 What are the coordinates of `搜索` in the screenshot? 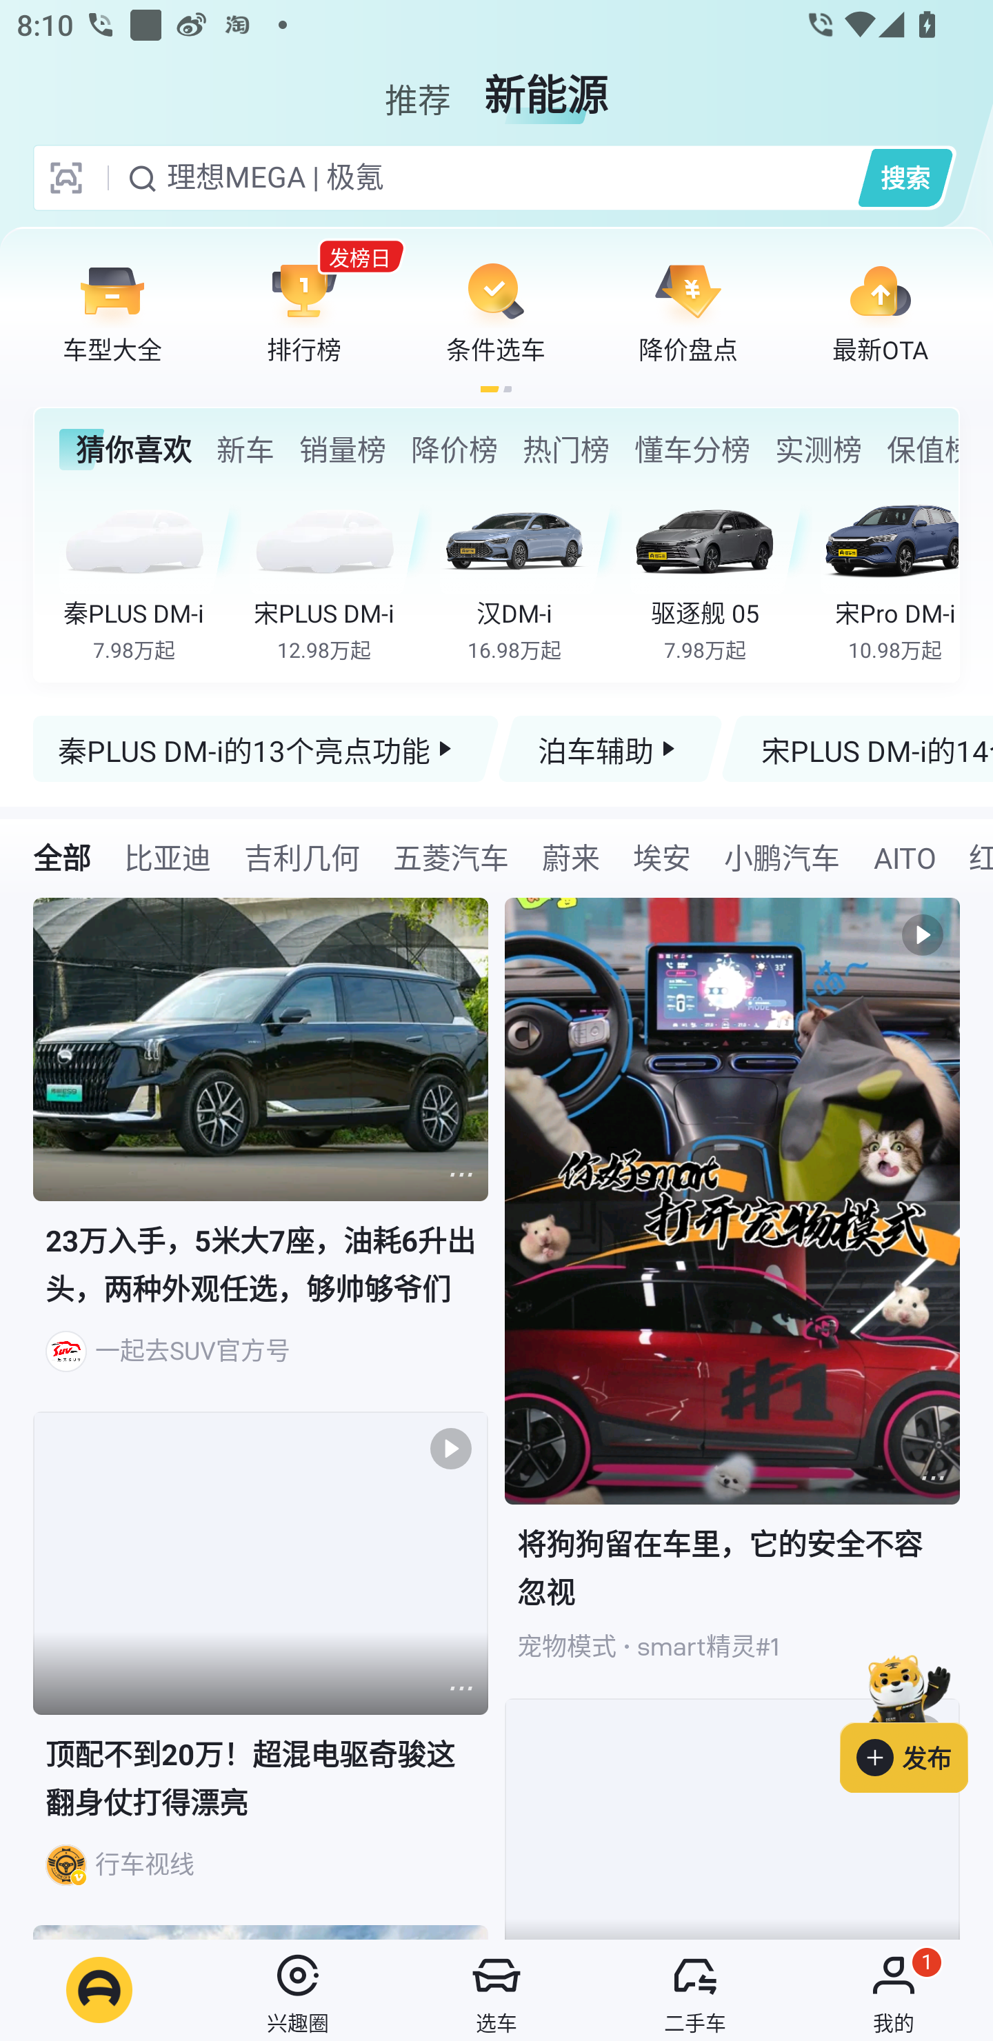 It's located at (905, 177).